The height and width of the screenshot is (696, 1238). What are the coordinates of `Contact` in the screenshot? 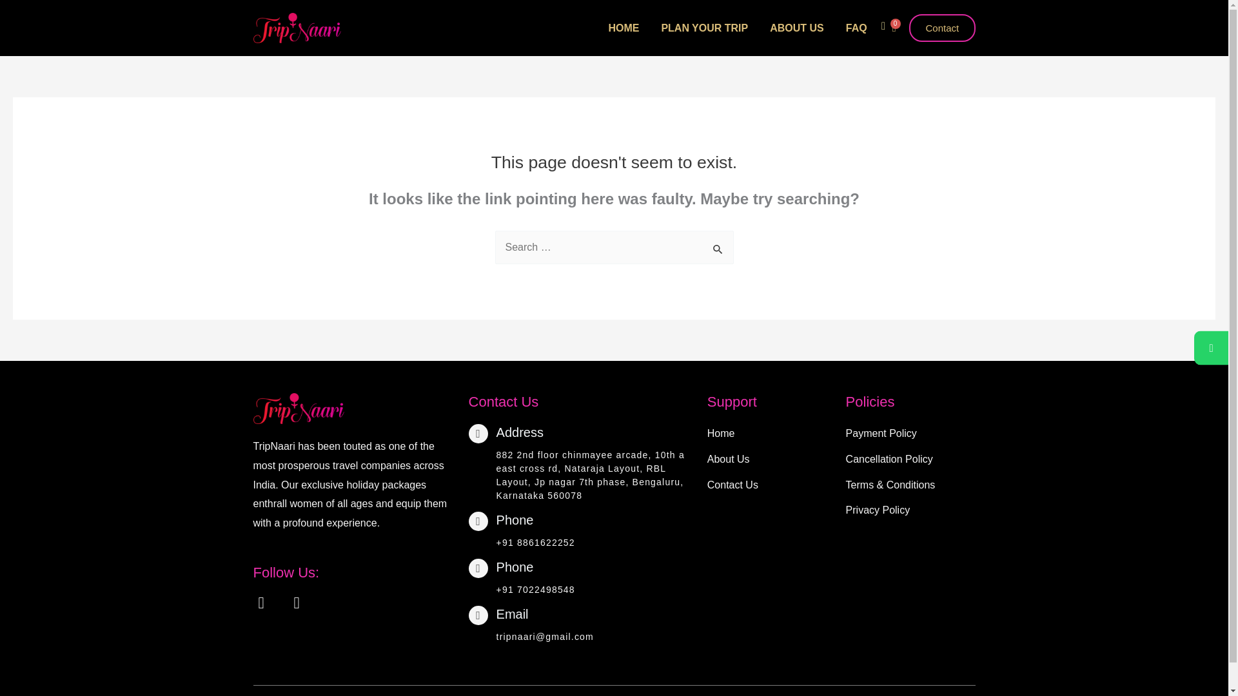 It's located at (943, 27).